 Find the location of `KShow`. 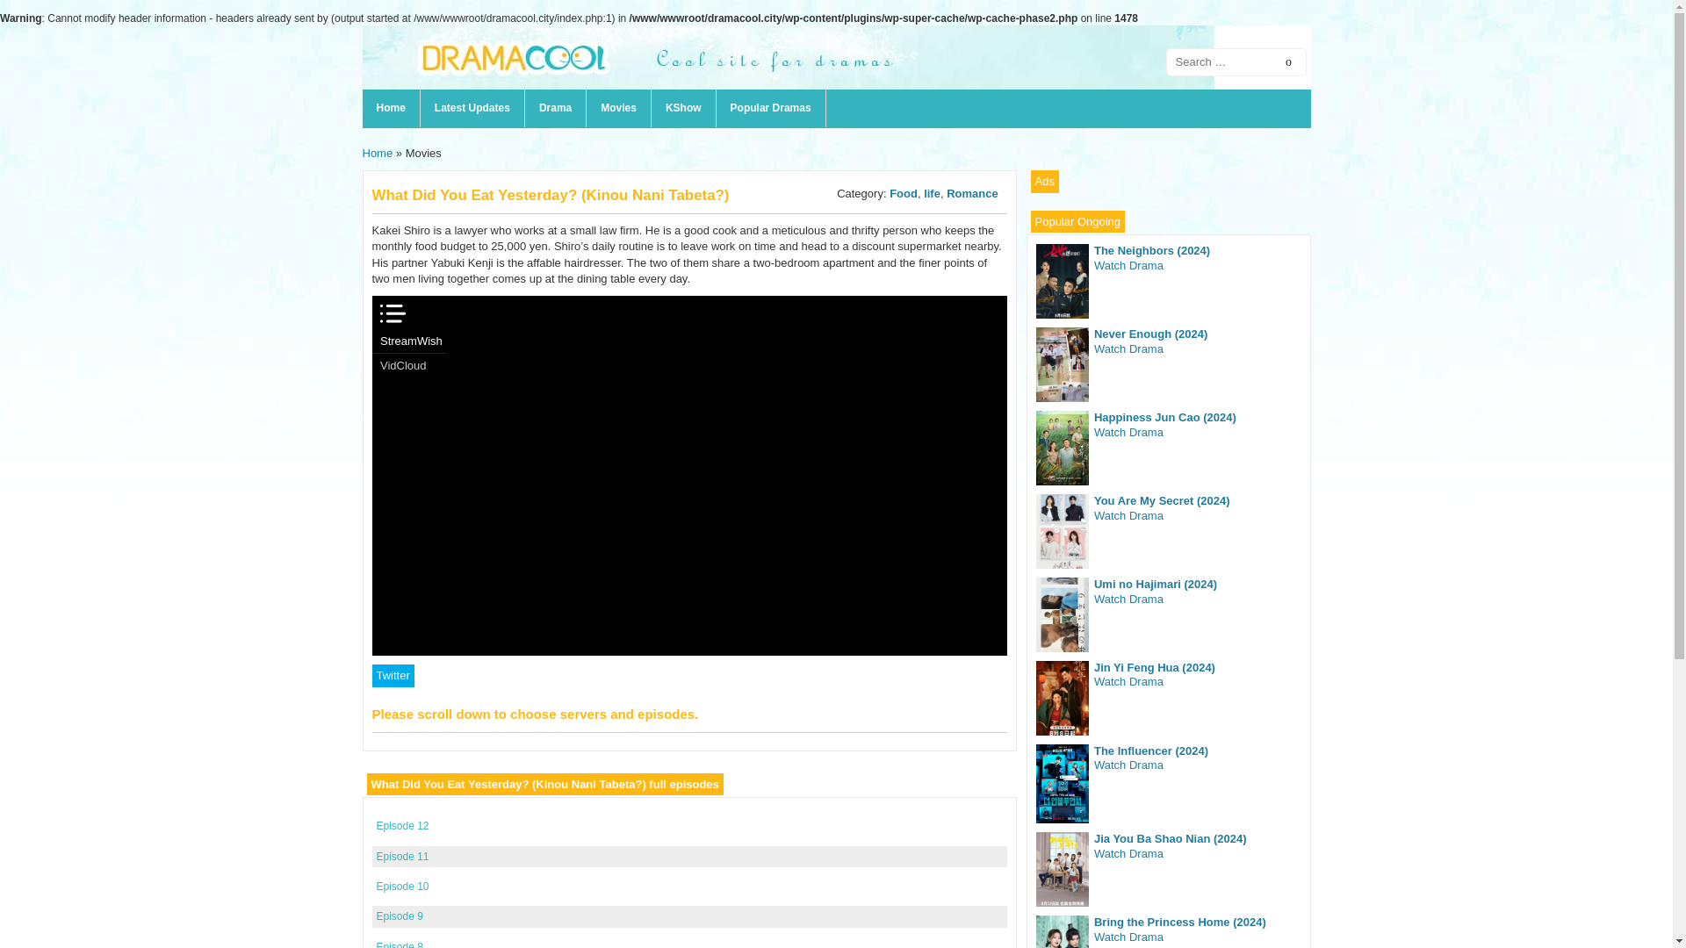

KShow is located at coordinates (683, 107).